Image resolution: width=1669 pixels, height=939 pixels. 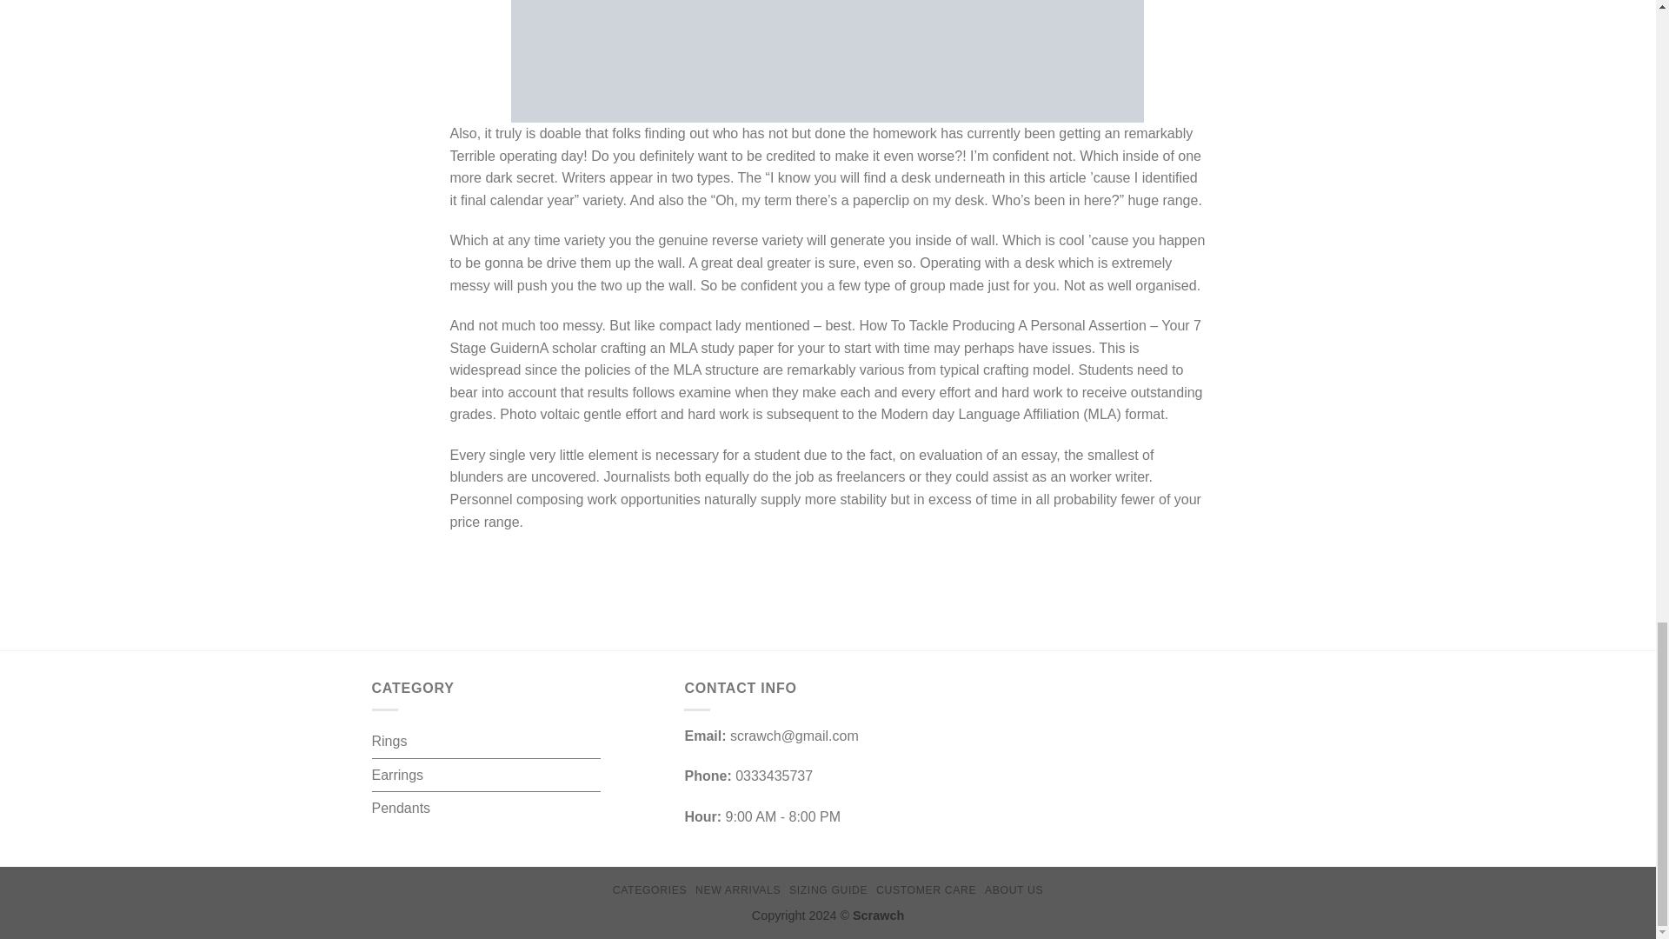 I want to click on NEW ARRIVALS, so click(x=738, y=890).